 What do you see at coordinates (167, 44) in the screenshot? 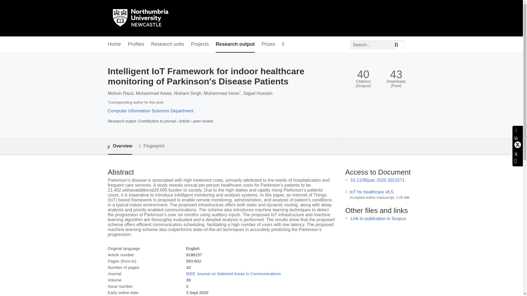
I see `Research units` at bounding box center [167, 44].